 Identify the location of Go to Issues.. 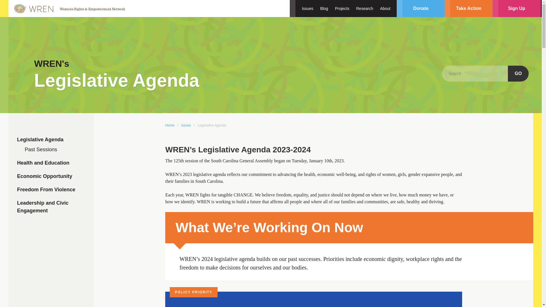
(186, 125).